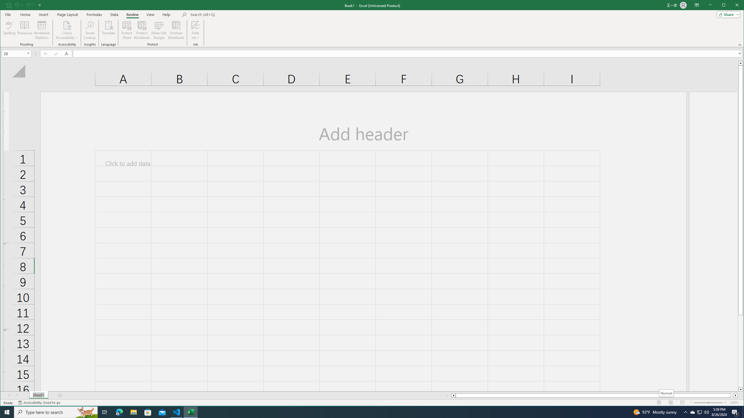 The image size is (744, 418). What do you see at coordinates (132, 15) in the screenshot?
I see `Review` at bounding box center [132, 15].